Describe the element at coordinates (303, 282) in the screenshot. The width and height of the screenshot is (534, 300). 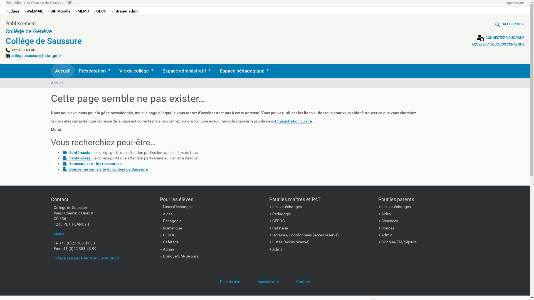
I see `Contact` at that location.